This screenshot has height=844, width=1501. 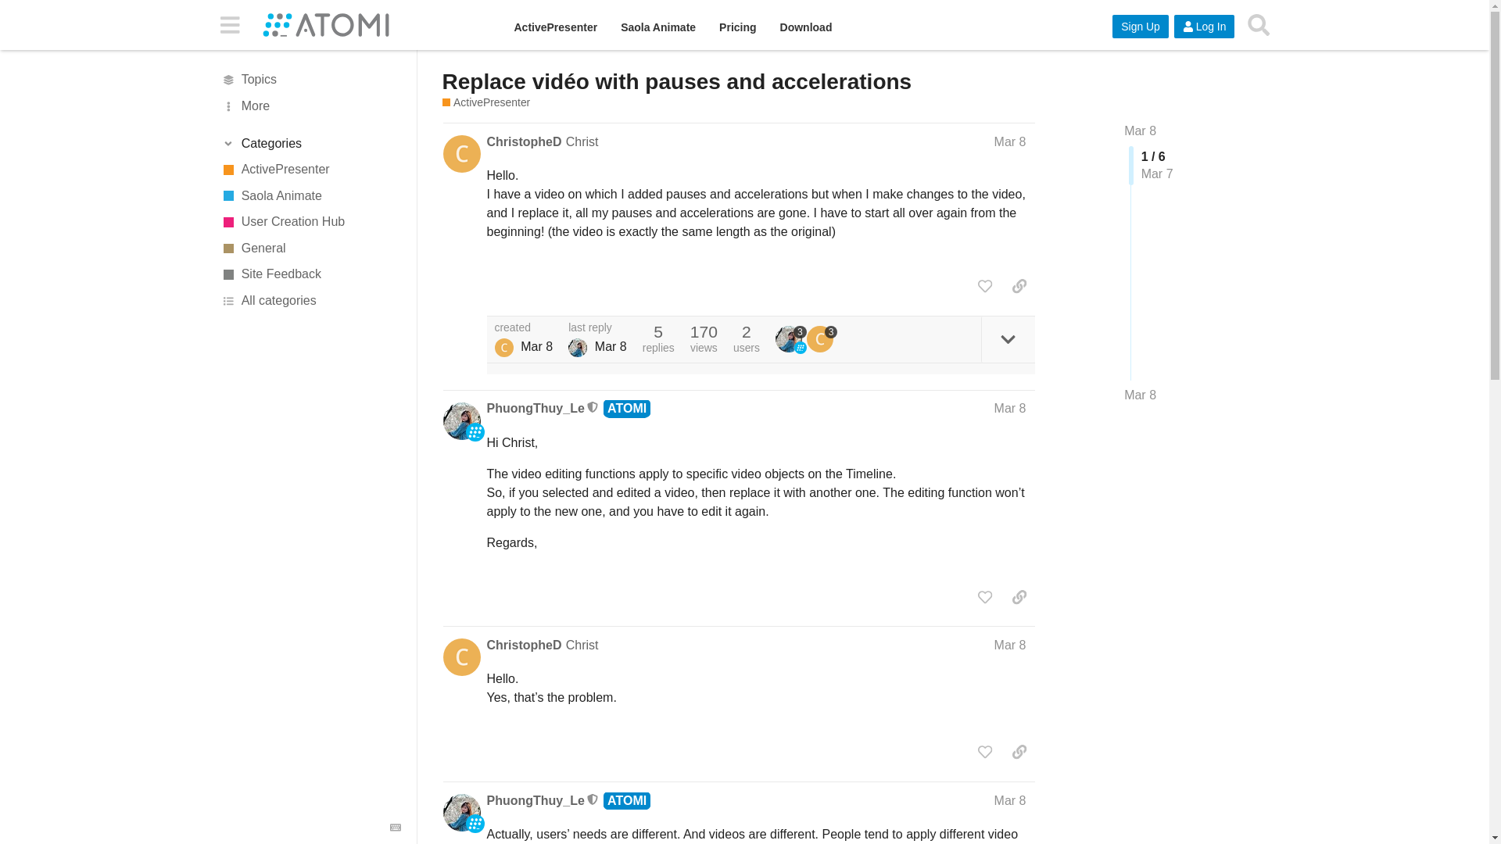 What do you see at coordinates (1010, 141) in the screenshot?
I see `Post date` at bounding box center [1010, 141].